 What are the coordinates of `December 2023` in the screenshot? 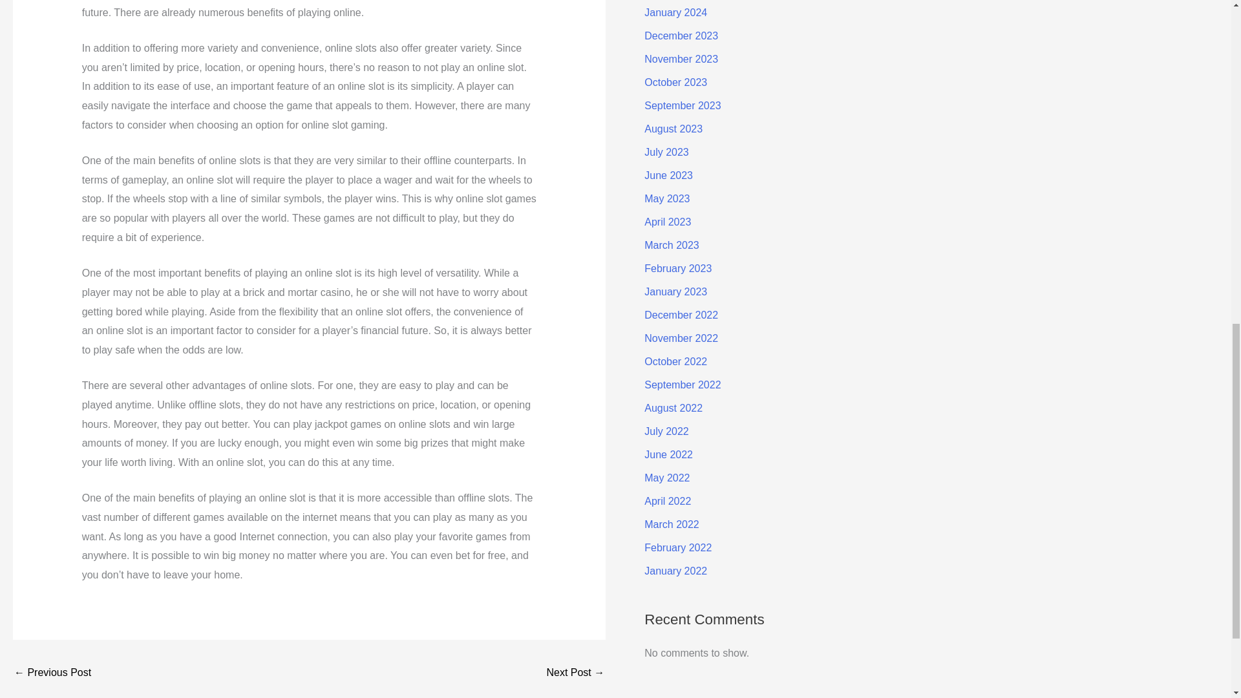 It's located at (681, 36).